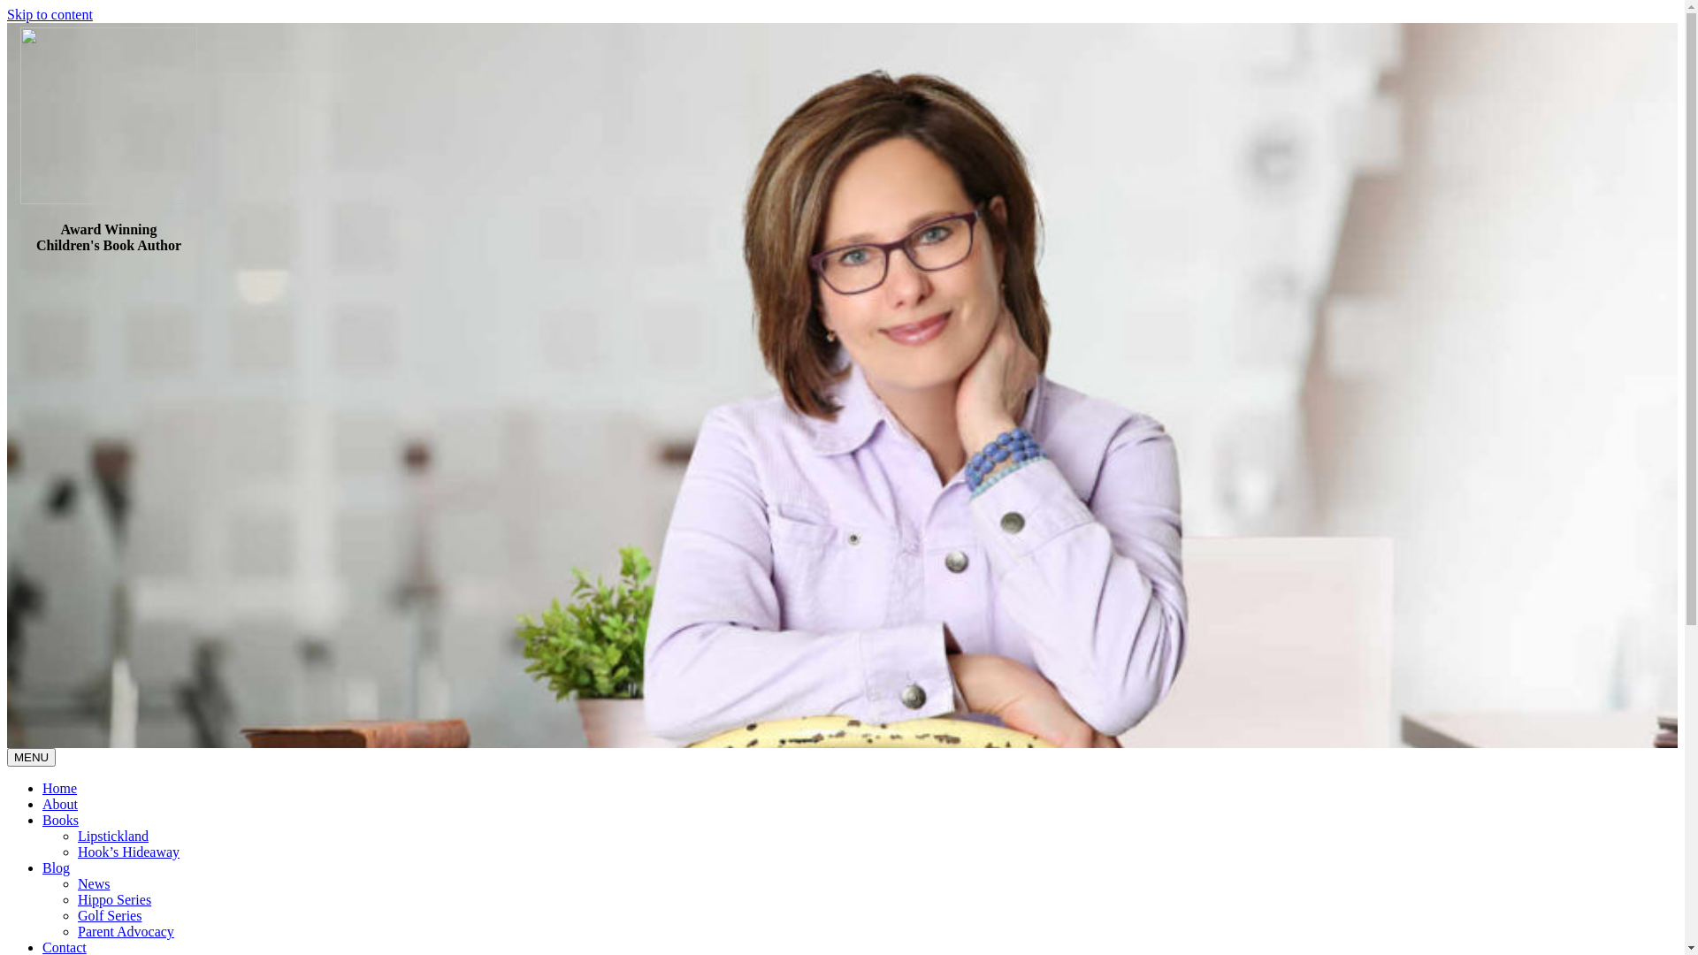  Describe the element at coordinates (32, 757) in the screenshot. I see `MENU` at that location.